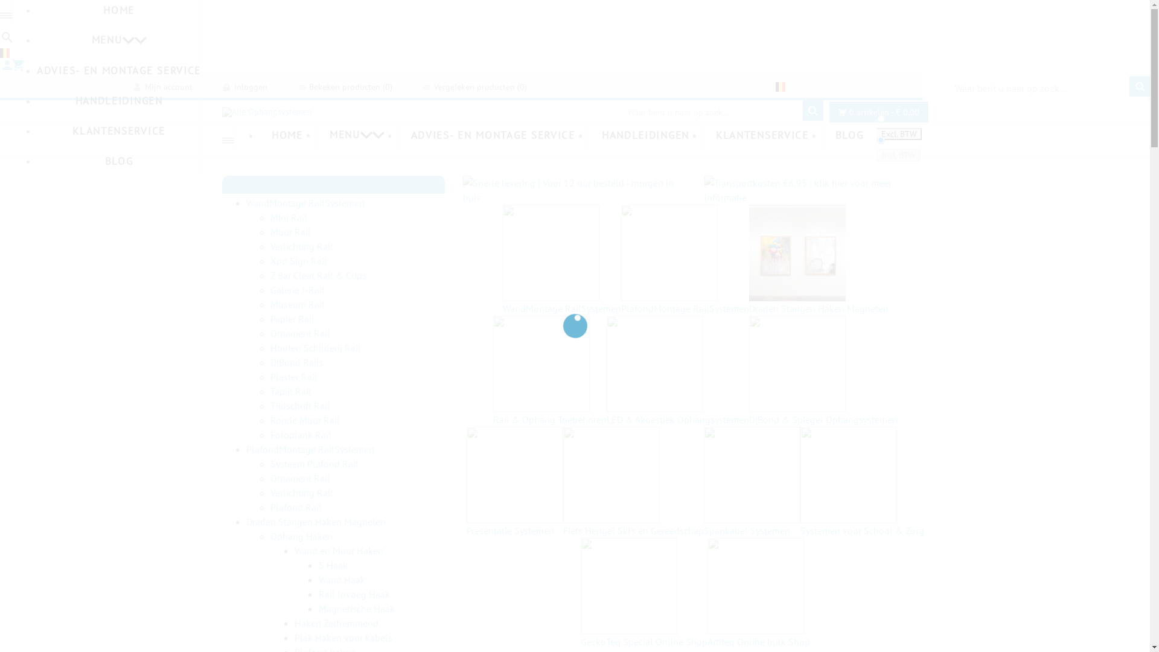 This screenshot has width=1159, height=652. Describe the element at coordinates (644, 593) in the screenshot. I see `GeckoTeq Special Online Shop` at that location.